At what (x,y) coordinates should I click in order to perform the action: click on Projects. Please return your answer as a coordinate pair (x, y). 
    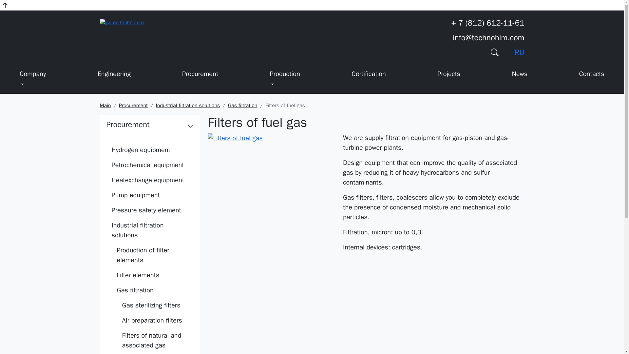
    Looking at the image, I should click on (449, 75).